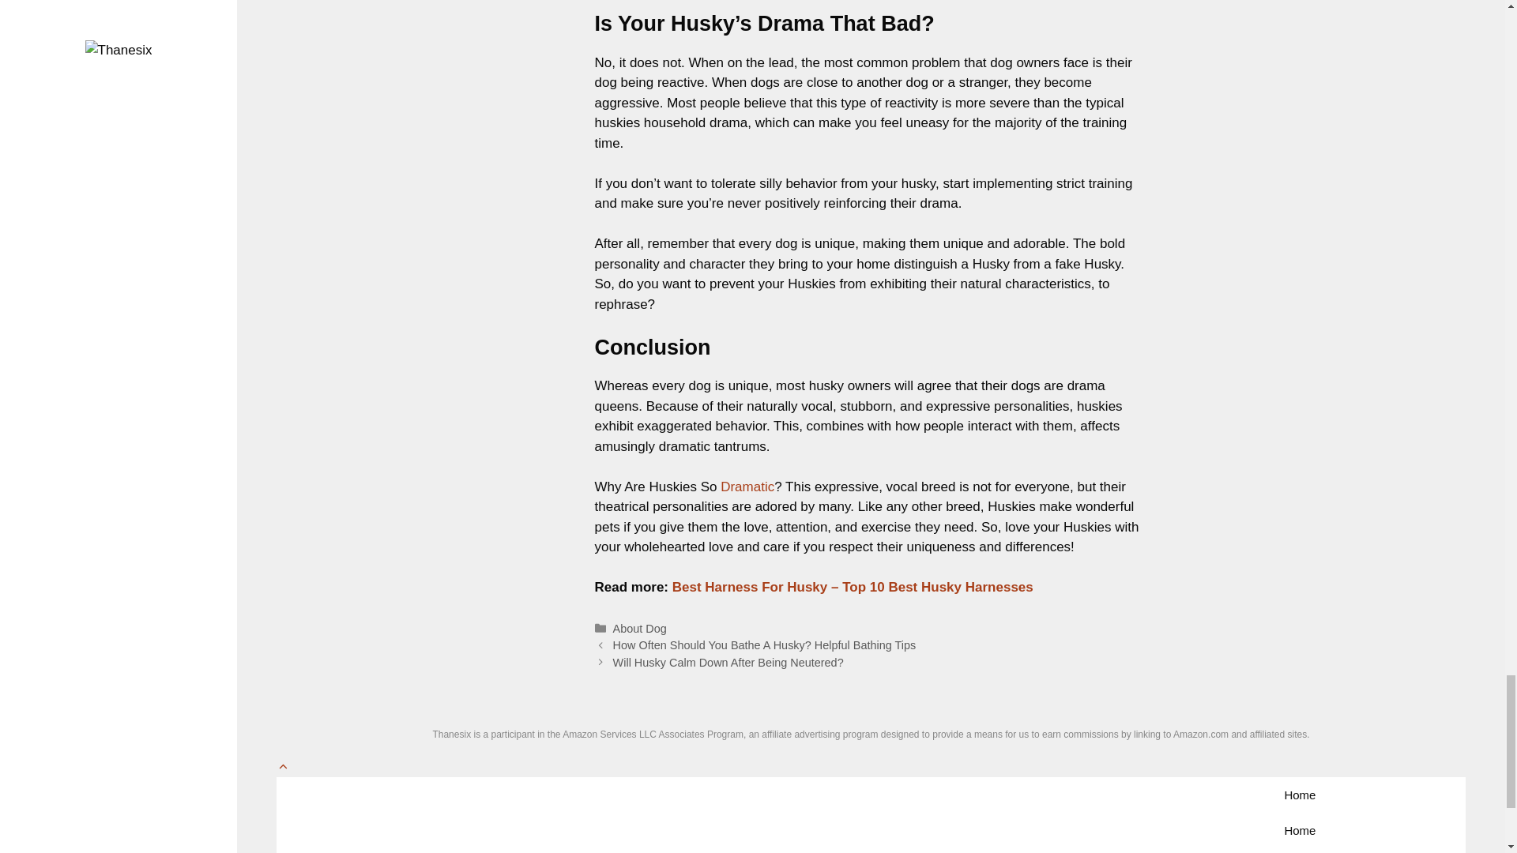  Describe the element at coordinates (640, 629) in the screenshot. I see `About Dog` at that location.